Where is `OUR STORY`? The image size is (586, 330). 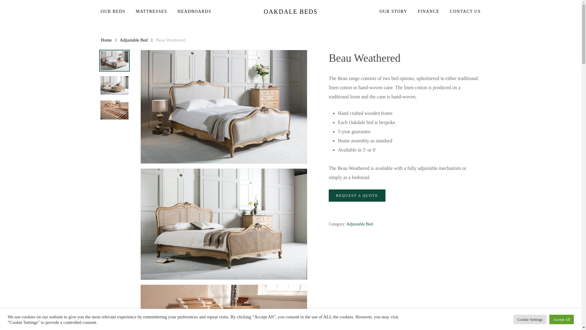
OUR STORY is located at coordinates (393, 12).